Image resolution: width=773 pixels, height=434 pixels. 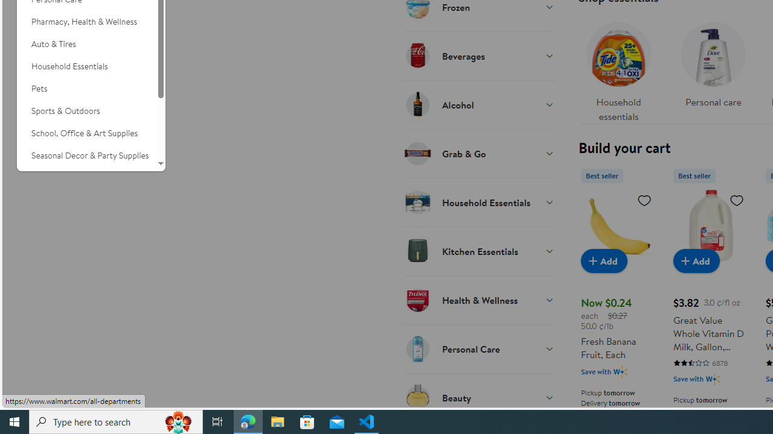 I want to click on Sign in to add to Favorites list, Fresh Banana Fruit, Each, so click(x=644, y=200).